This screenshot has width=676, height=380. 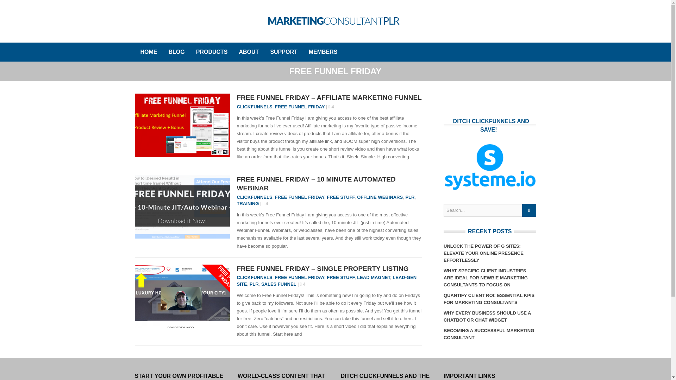 I want to click on MEMBERS, so click(x=323, y=52).